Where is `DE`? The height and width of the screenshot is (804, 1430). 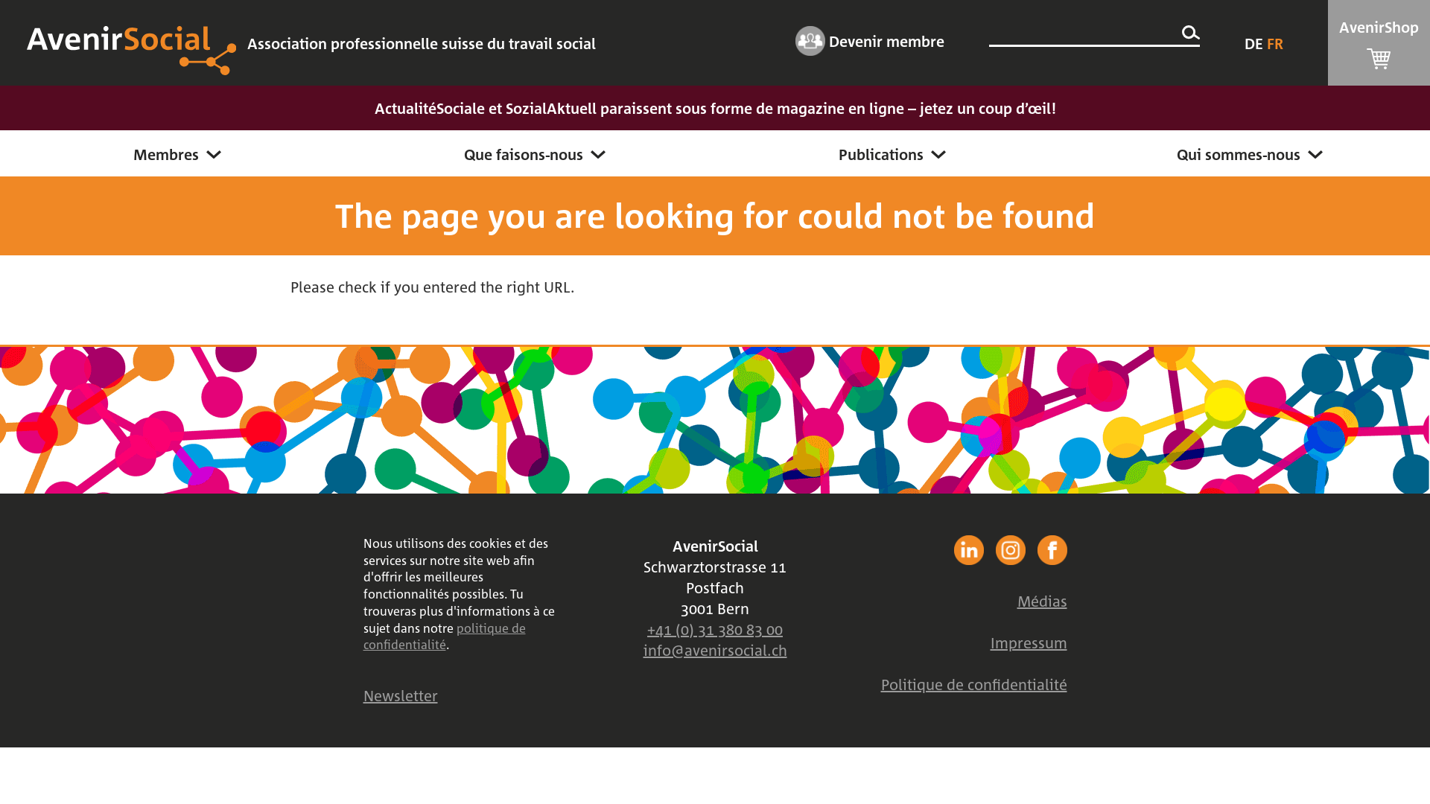
DE is located at coordinates (1256, 43).